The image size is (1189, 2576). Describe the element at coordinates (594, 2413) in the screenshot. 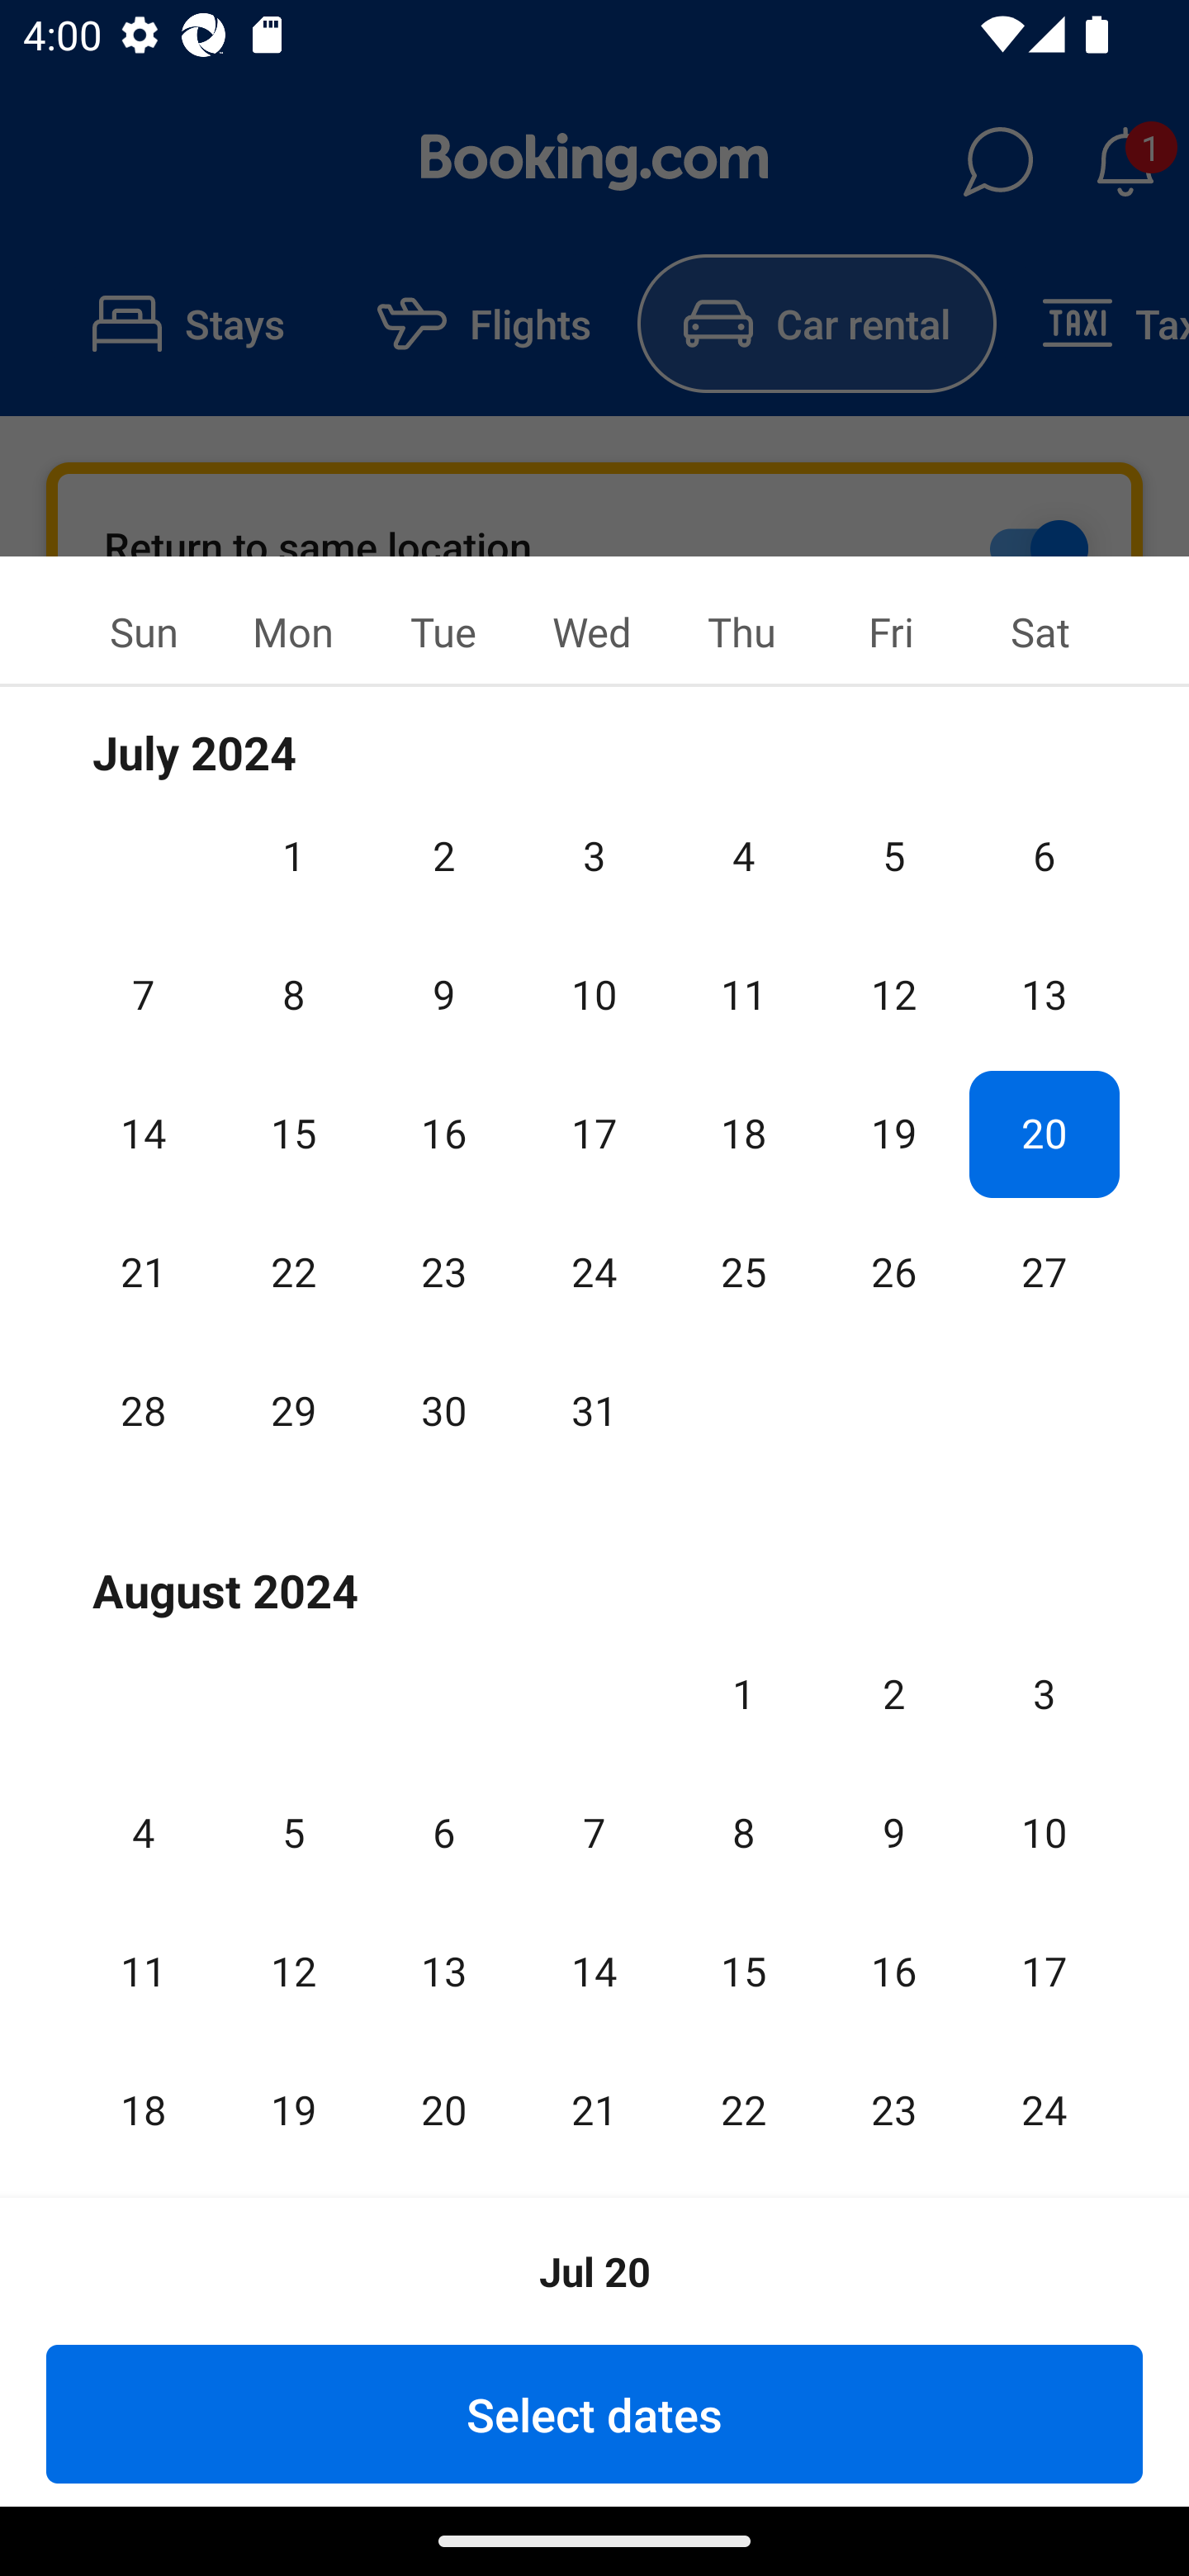

I see `Select dates` at that location.